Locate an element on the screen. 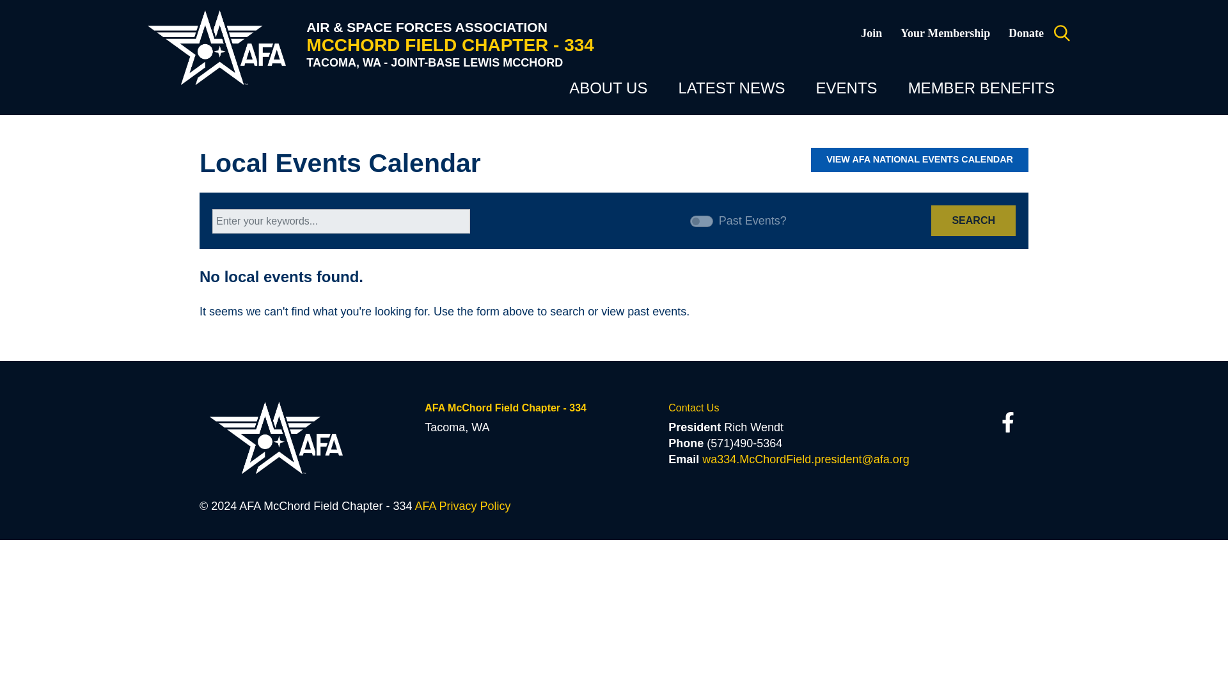  VIEW AFA NATIONAL EVENTS CALENDAR is located at coordinates (920, 160).